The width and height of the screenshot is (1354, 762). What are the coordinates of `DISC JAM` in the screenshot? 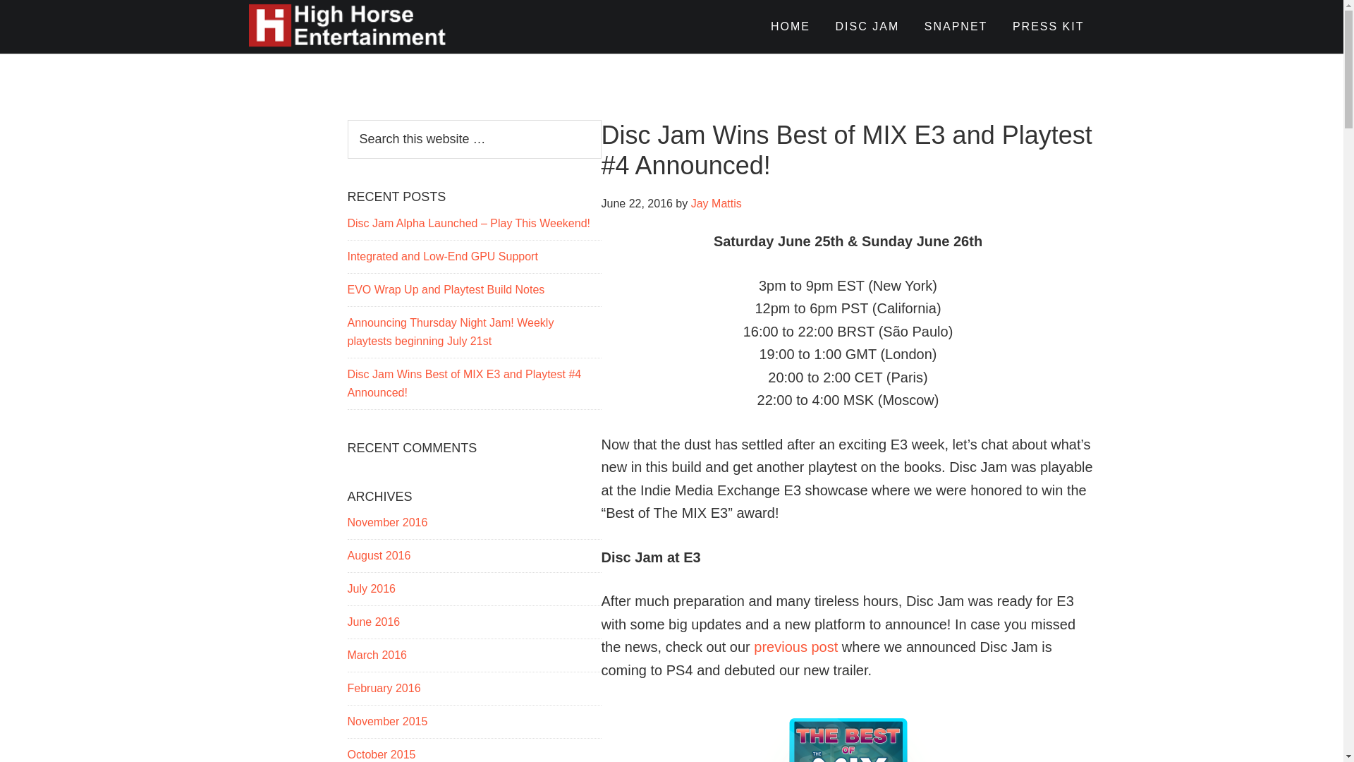 It's located at (867, 27).